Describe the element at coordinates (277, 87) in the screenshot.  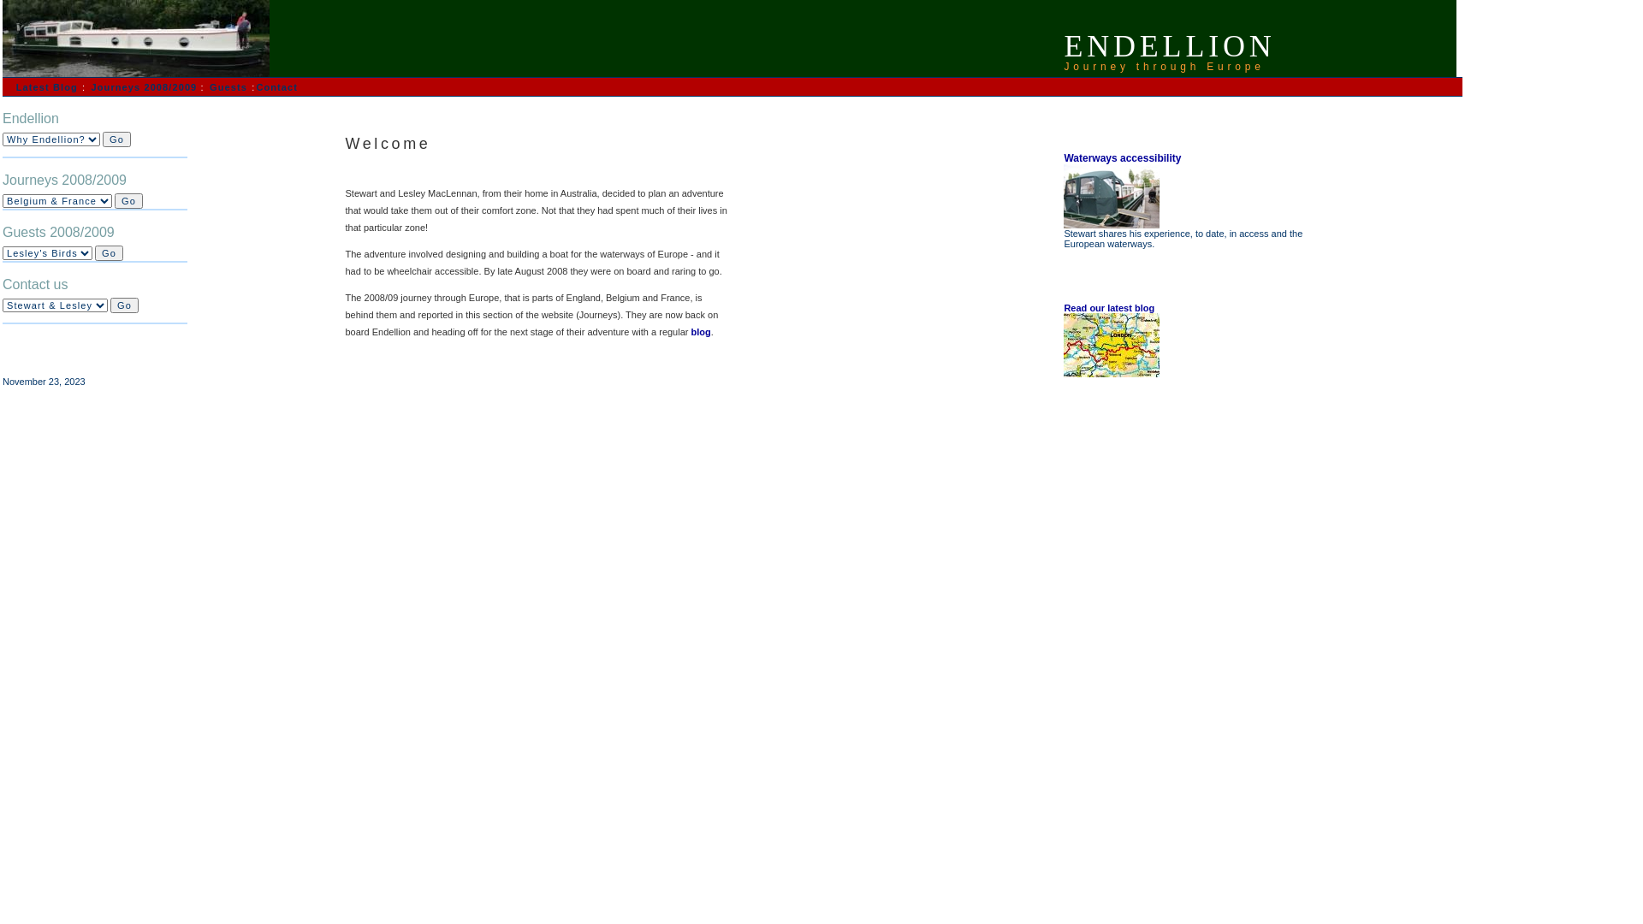
I see `Contact` at that location.